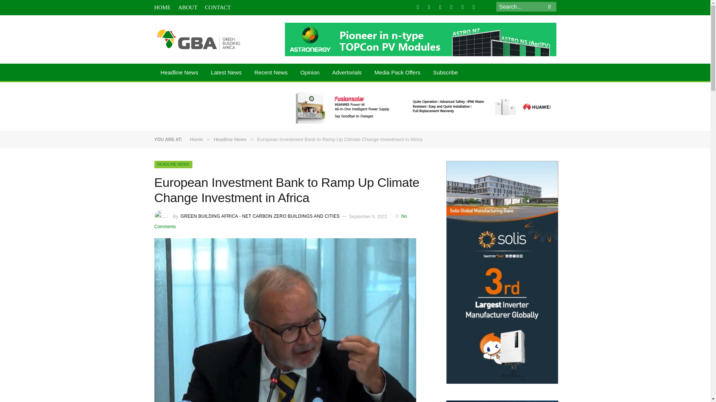 The image size is (716, 402). I want to click on Green Building Africa, so click(199, 39).